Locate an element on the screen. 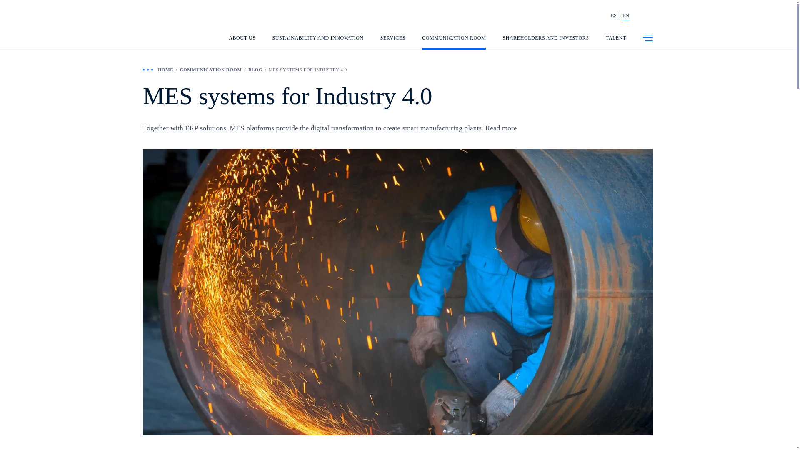 This screenshot has width=800, height=450. ABOUT US is located at coordinates (242, 42).